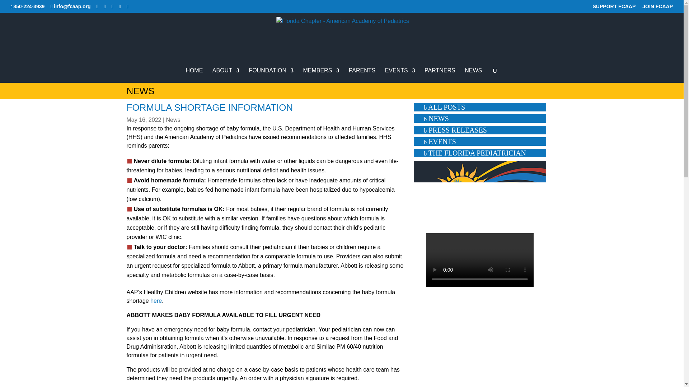  I want to click on EVENTS, so click(400, 75).